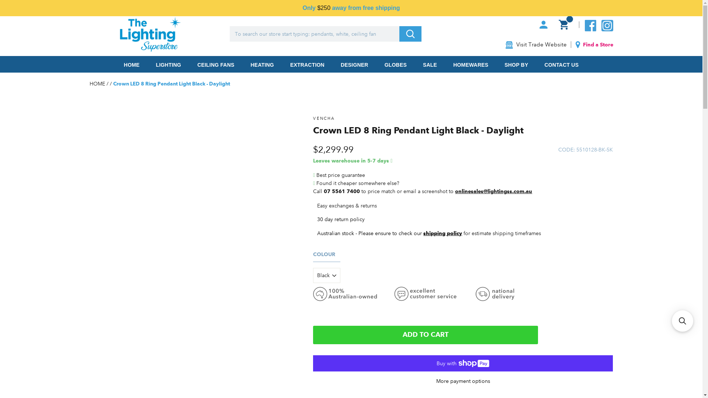  Describe the element at coordinates (463, 381) in the screenshot. I see `More payment options` at that location.